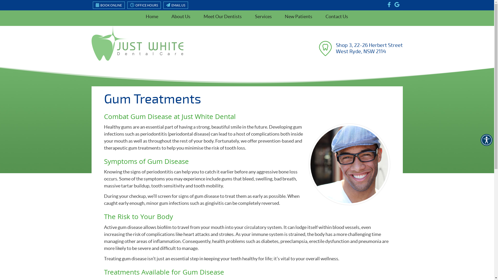 The image size is (498, 280). Describe the element at coordinates (390, 5) in the screenshot. I see `Facebook Social Button` at that location.